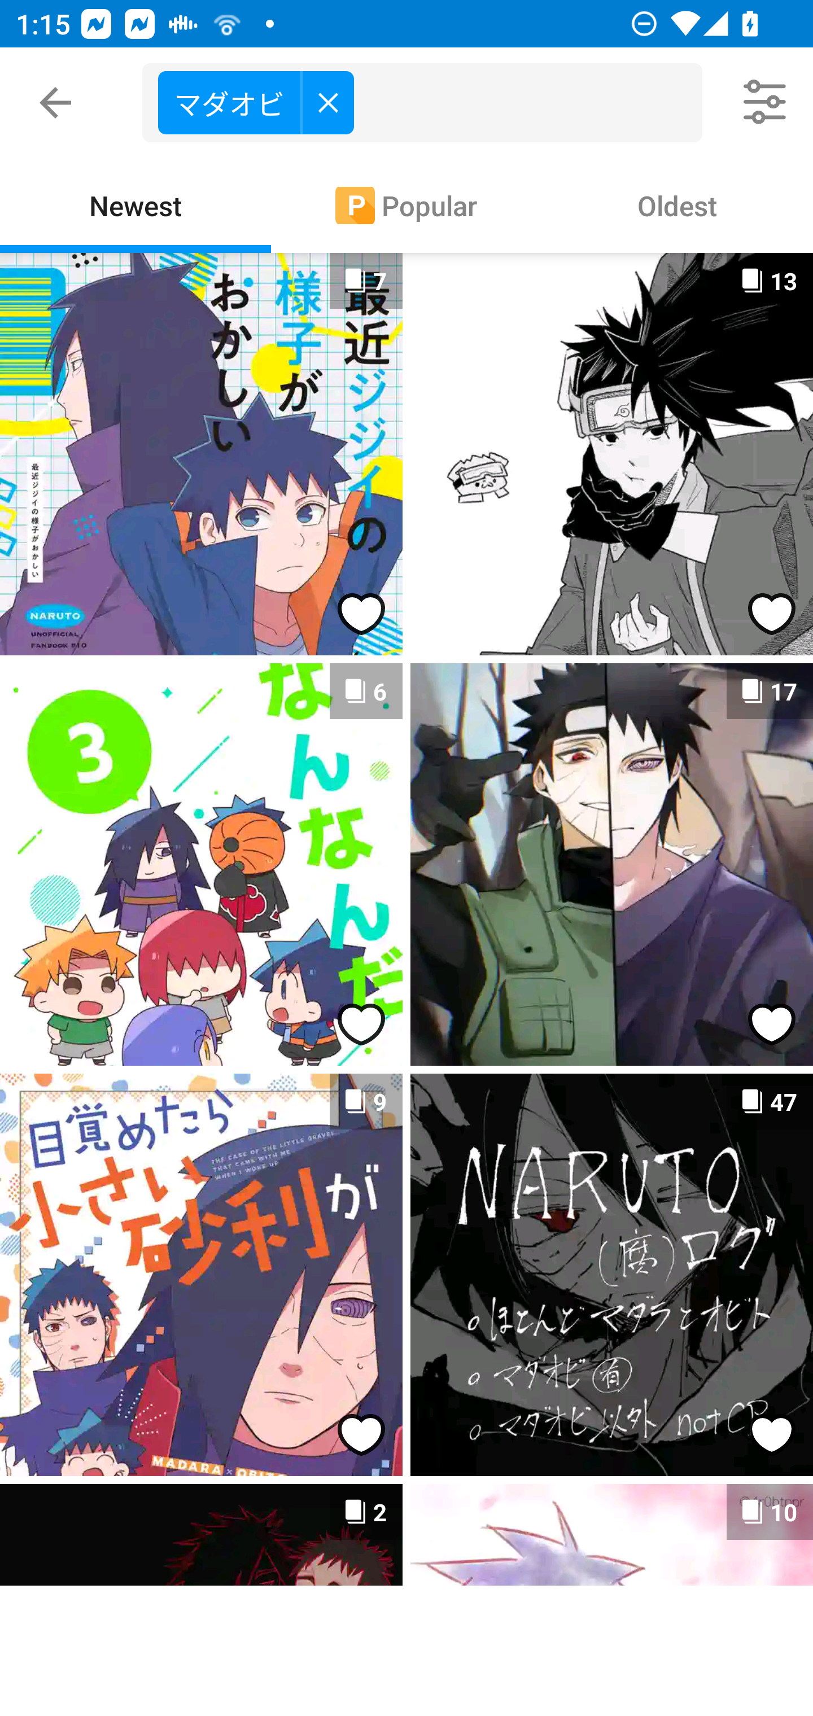  Describe the element at coordinates (766, 103) in the screenshot. I see `Filters` at that location.